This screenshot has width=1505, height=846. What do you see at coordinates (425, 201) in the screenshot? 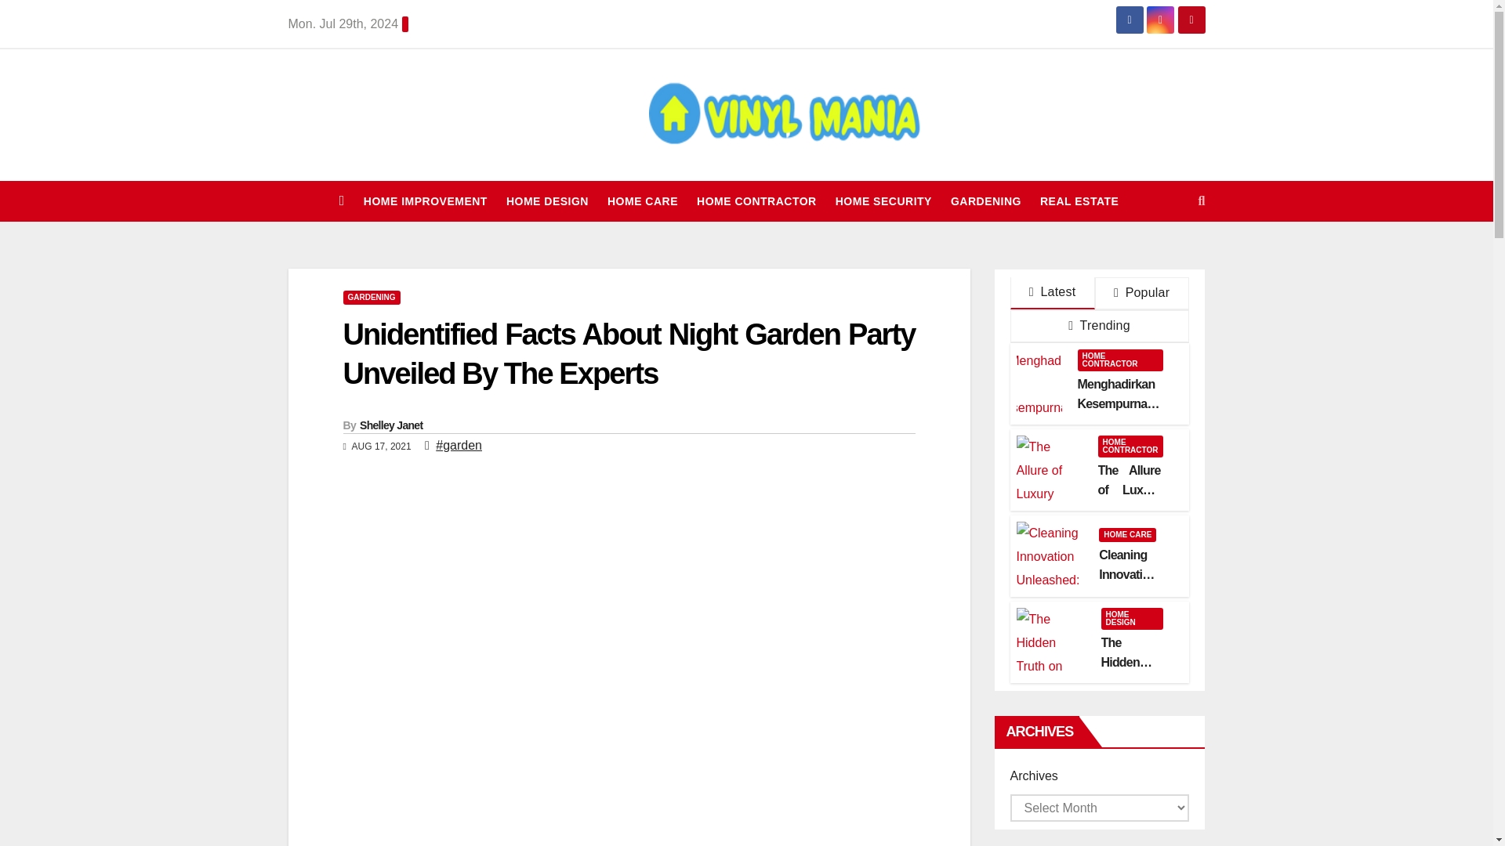
I see `HOME IMPROVEMENT` at bounding box center [425, 201].